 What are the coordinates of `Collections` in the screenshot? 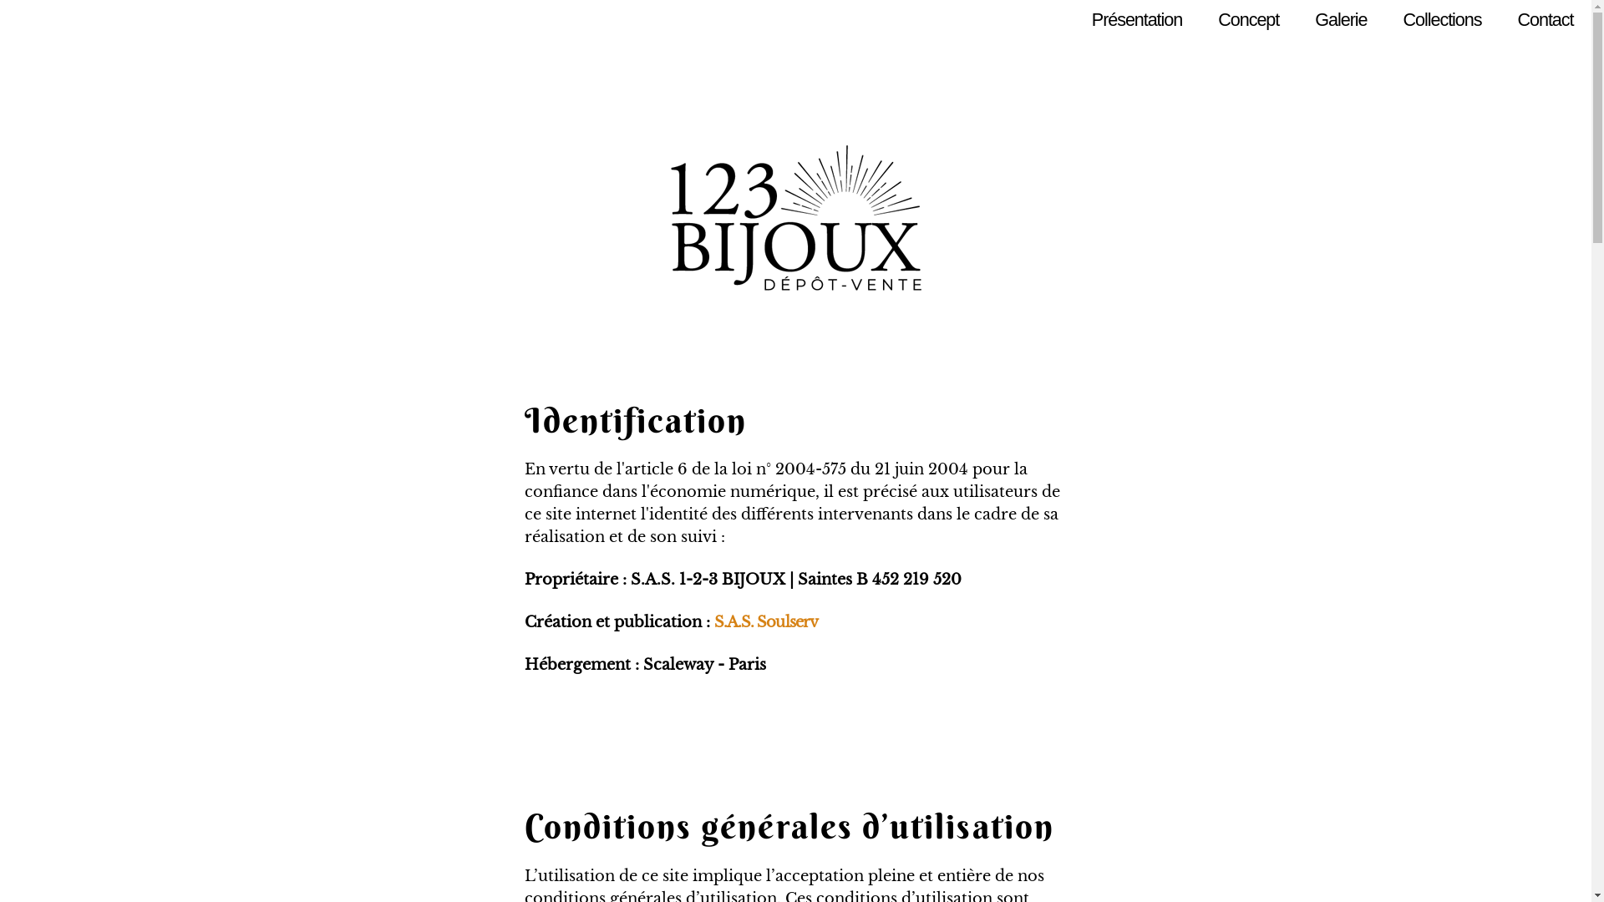 It's located at (1442, 20).